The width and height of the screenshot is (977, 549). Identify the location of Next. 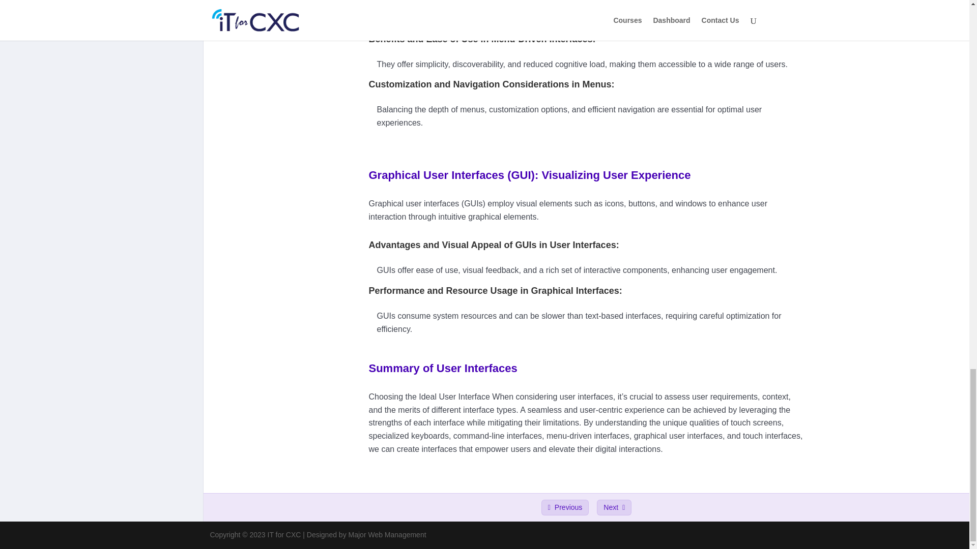
(614, 507).